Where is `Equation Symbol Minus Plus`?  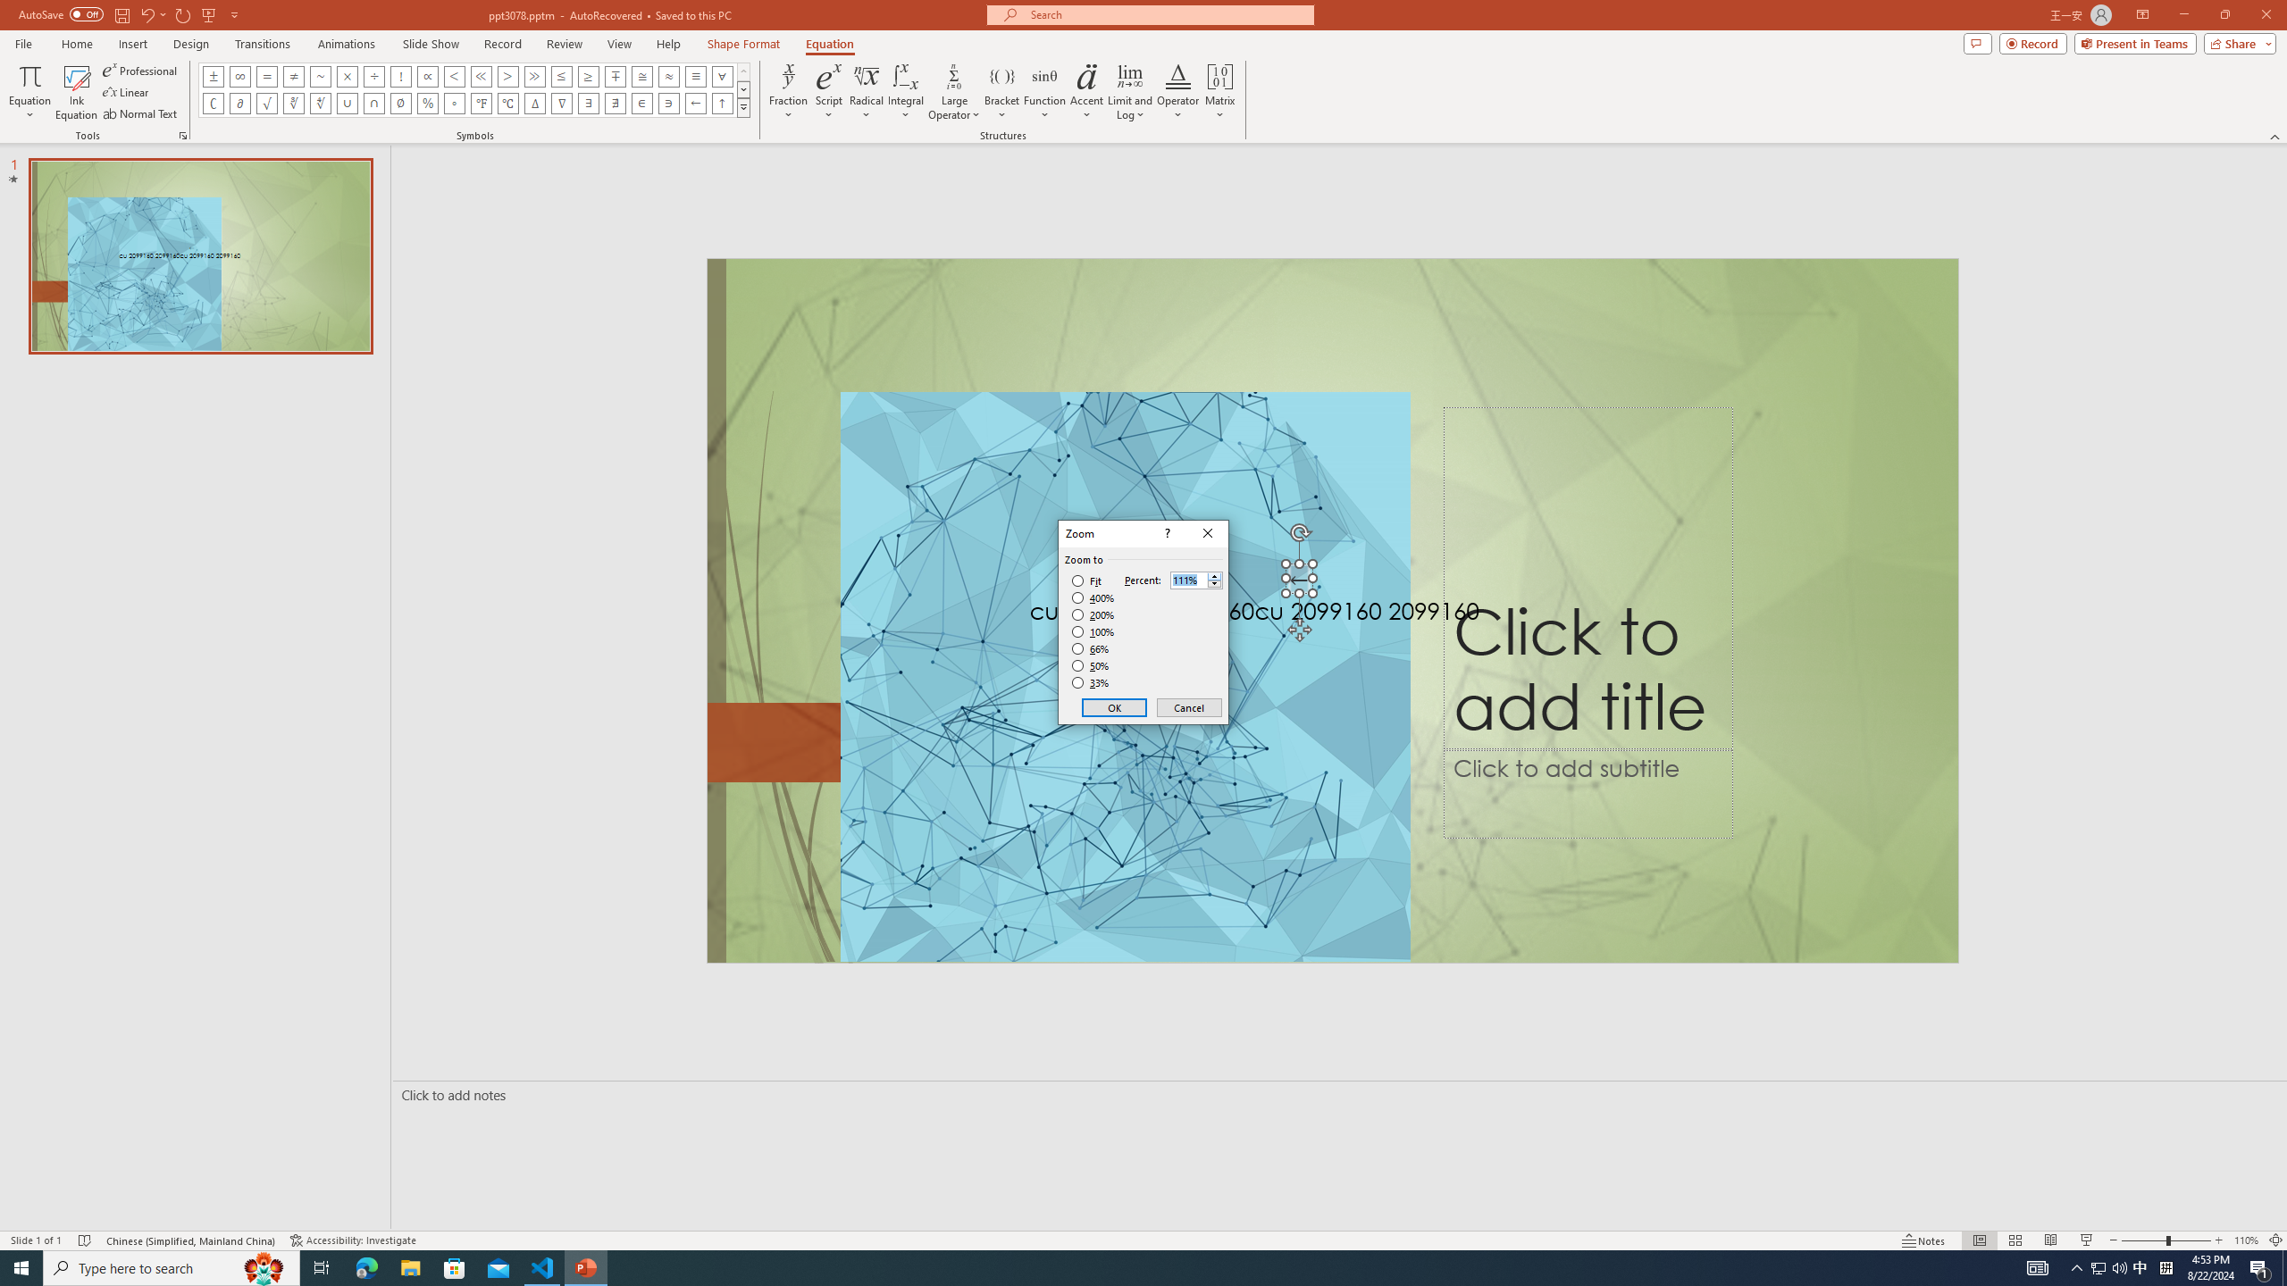 Equation Symbol Minus Plus is located at coordinates (615, 76).